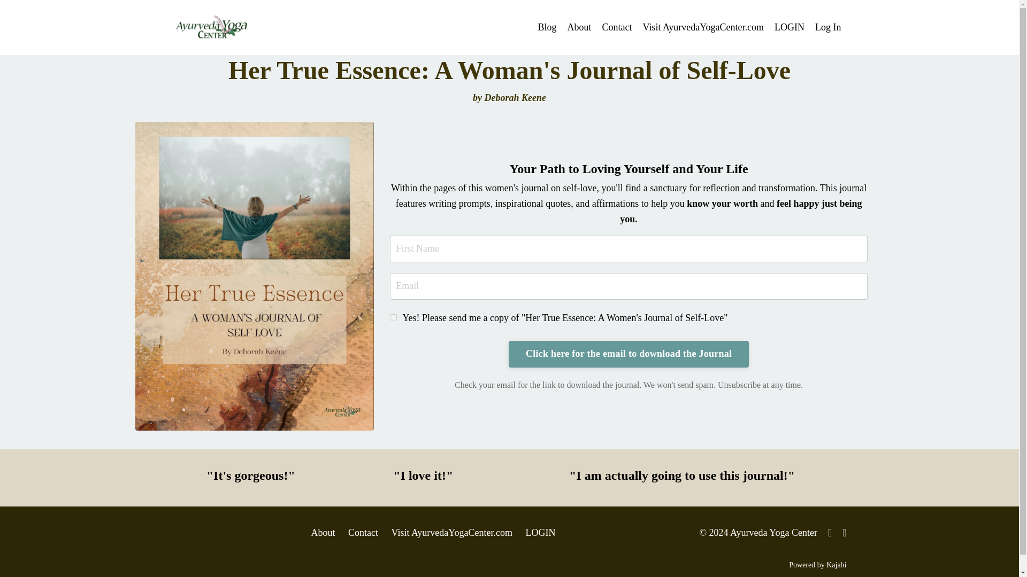  Describe the element at coordinates (451, 532) in the screenshot. I see `Visit AyurvedaYogaCenter.com` at that location.